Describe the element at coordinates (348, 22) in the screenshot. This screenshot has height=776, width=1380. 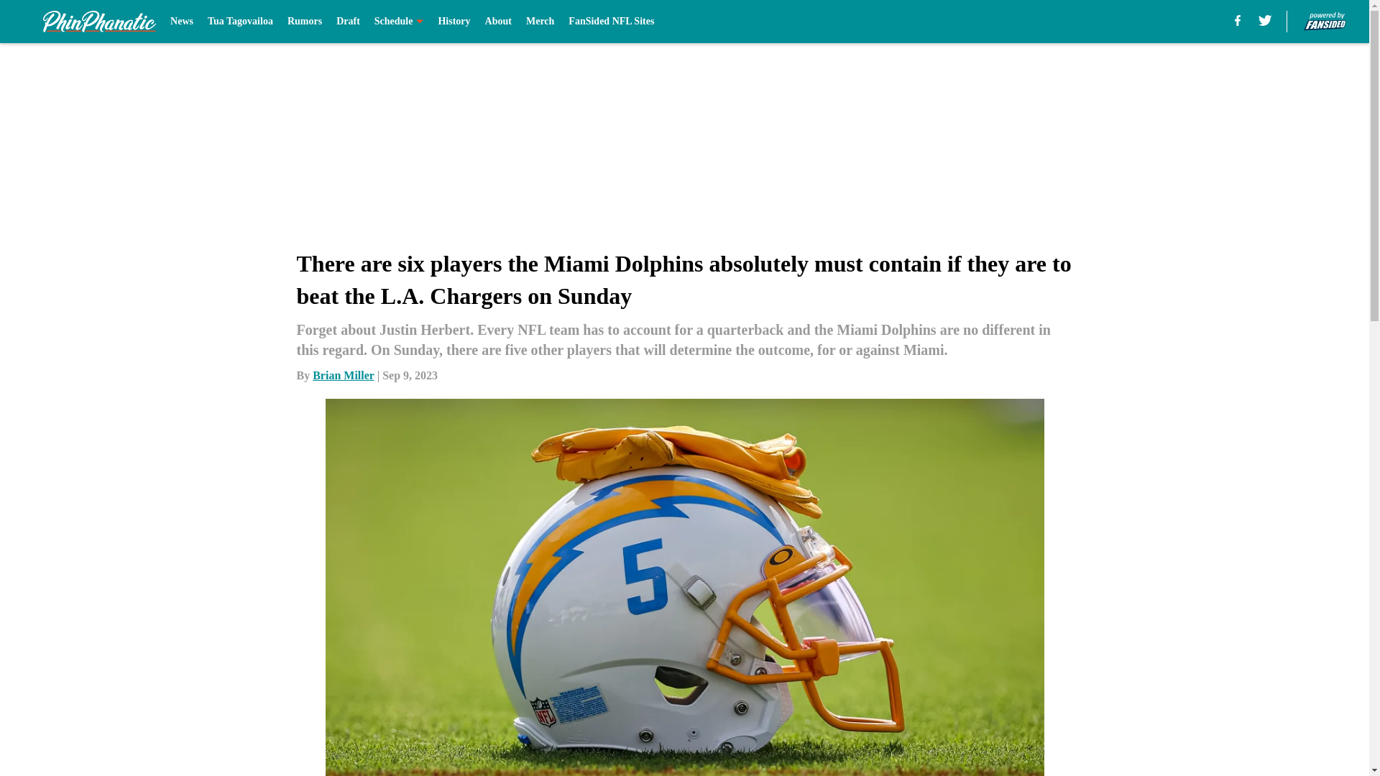
I see `Draft` at that location.